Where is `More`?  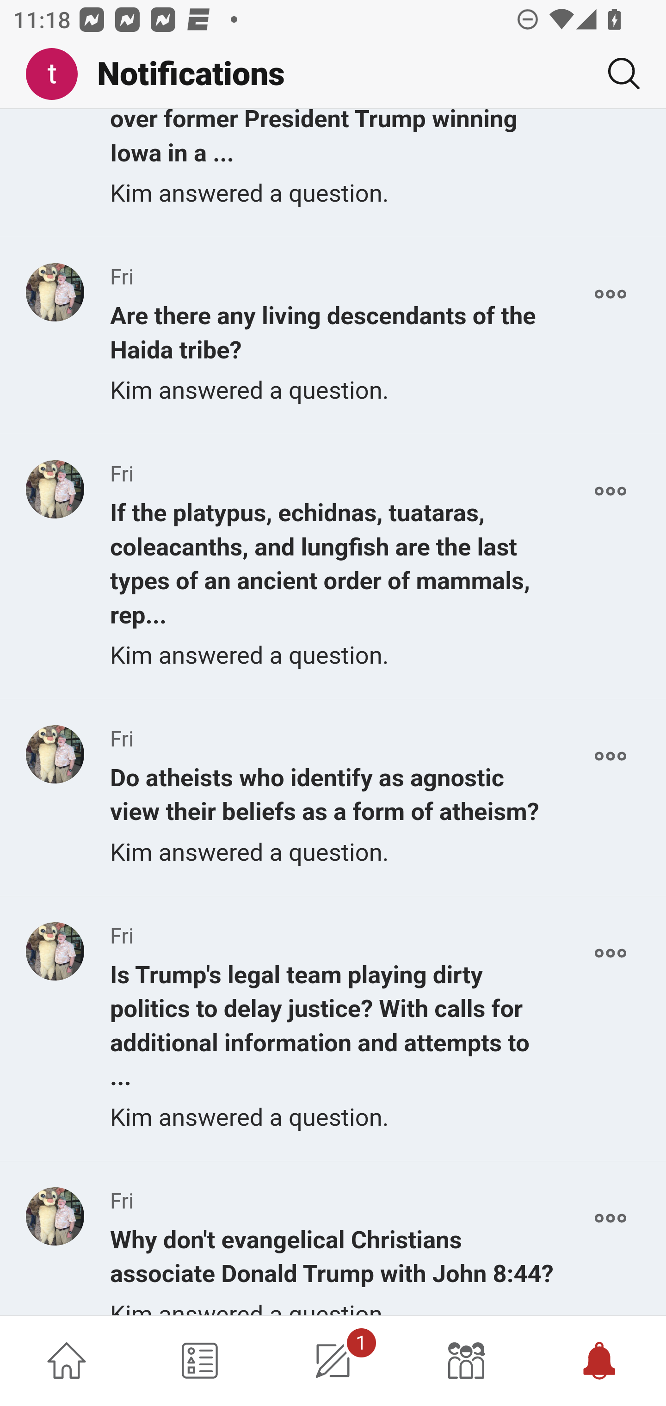
More is located at coordinates (610, 1219).